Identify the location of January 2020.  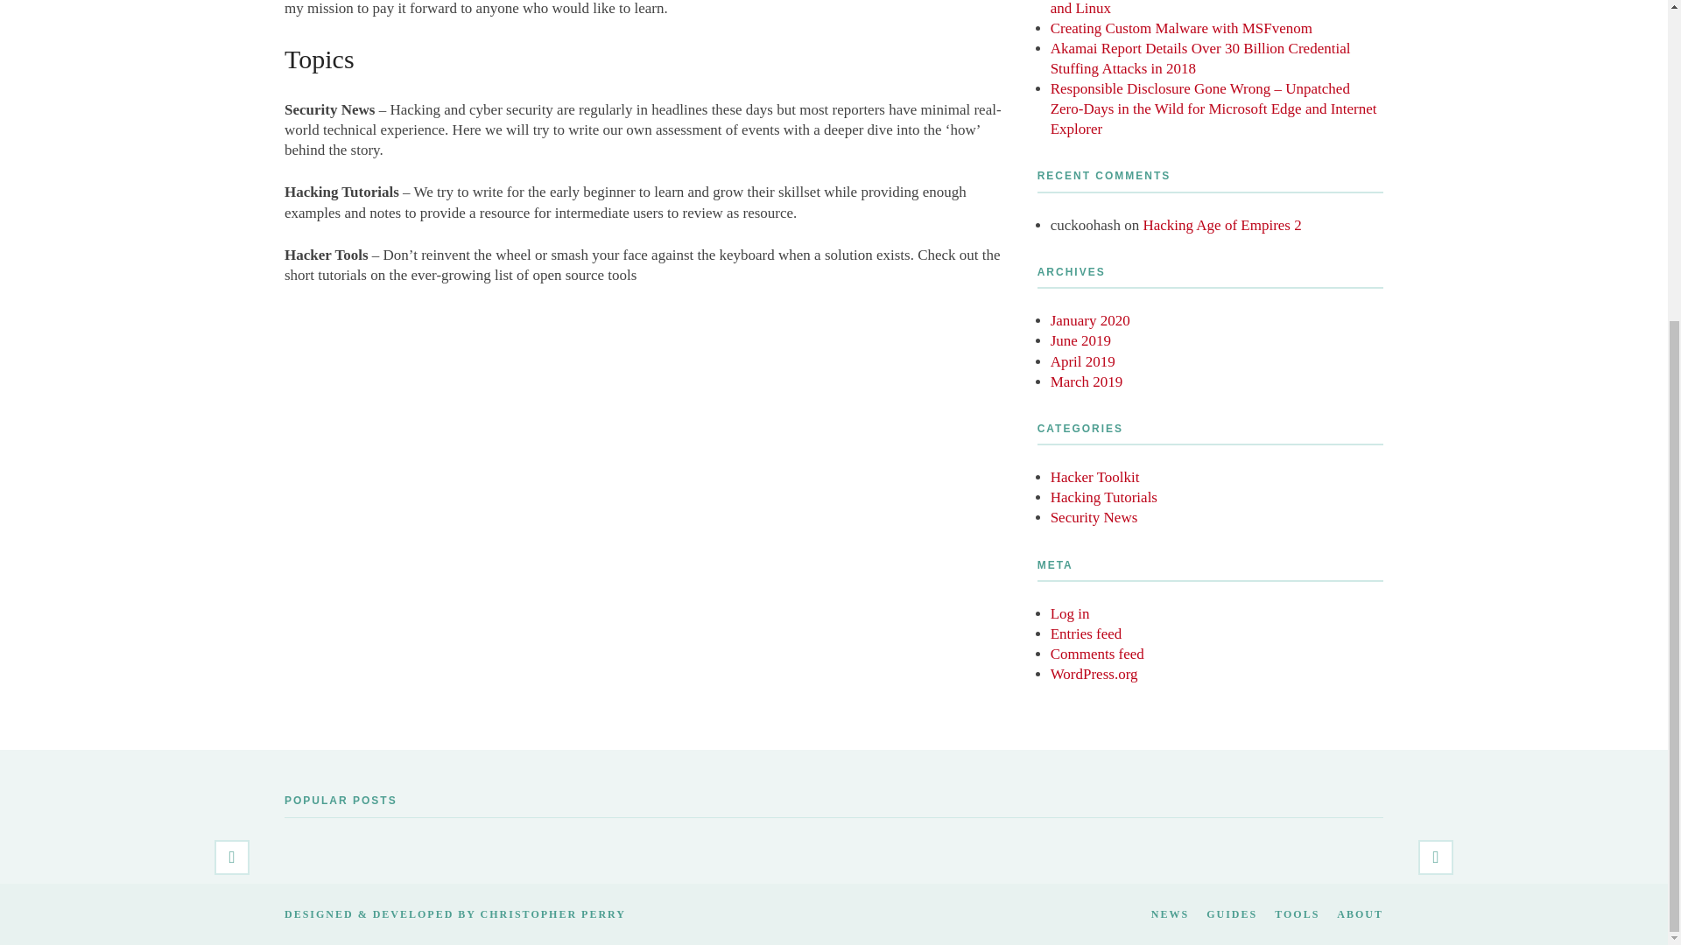
(1090, 320).